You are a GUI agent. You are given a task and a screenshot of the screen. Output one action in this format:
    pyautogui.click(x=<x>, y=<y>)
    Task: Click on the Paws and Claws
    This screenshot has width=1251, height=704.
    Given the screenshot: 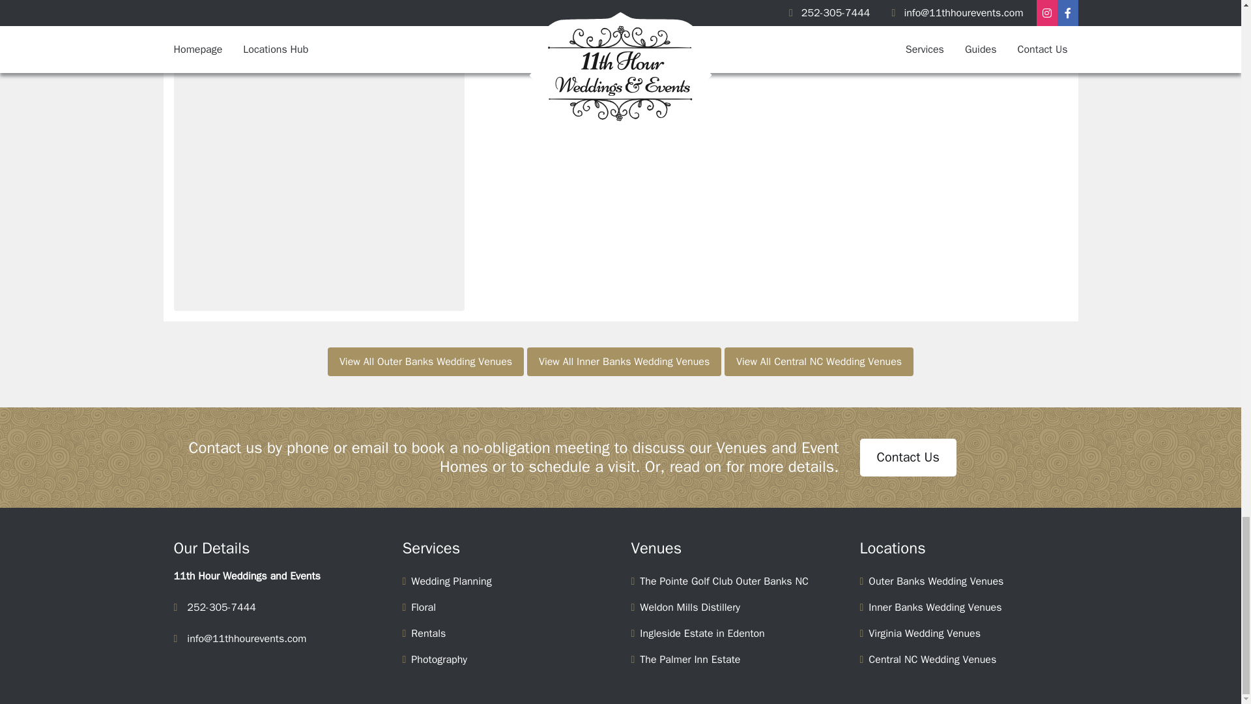 What is the action you would take?
    pyautogui.click(x=319, y=166)
    